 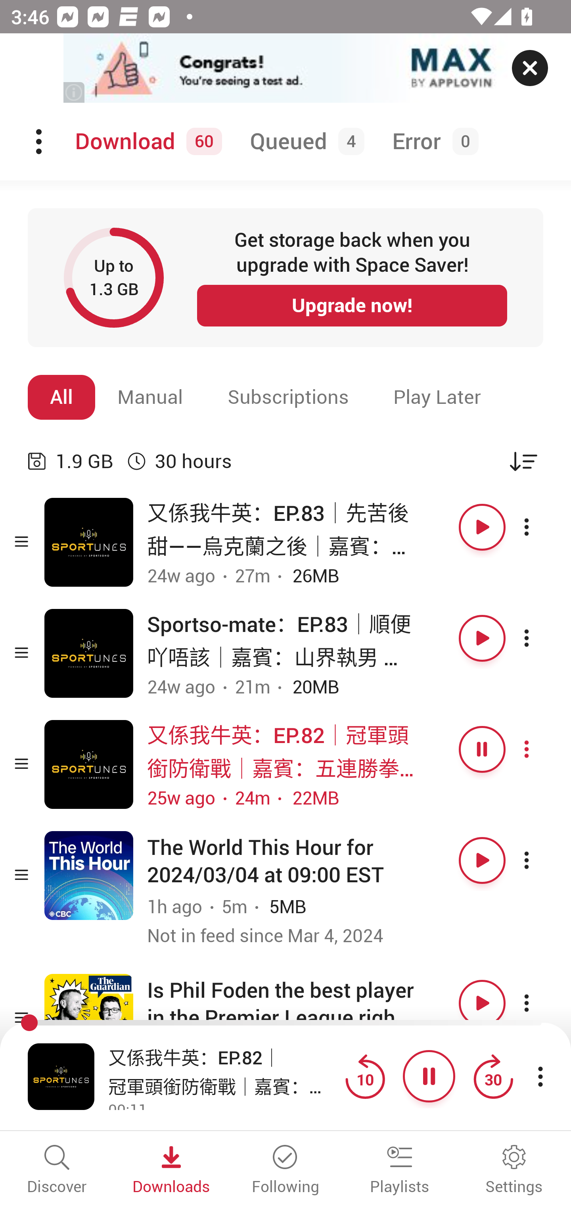 I want to click on Open series Football Weekly, so click(x=89, y=1018).